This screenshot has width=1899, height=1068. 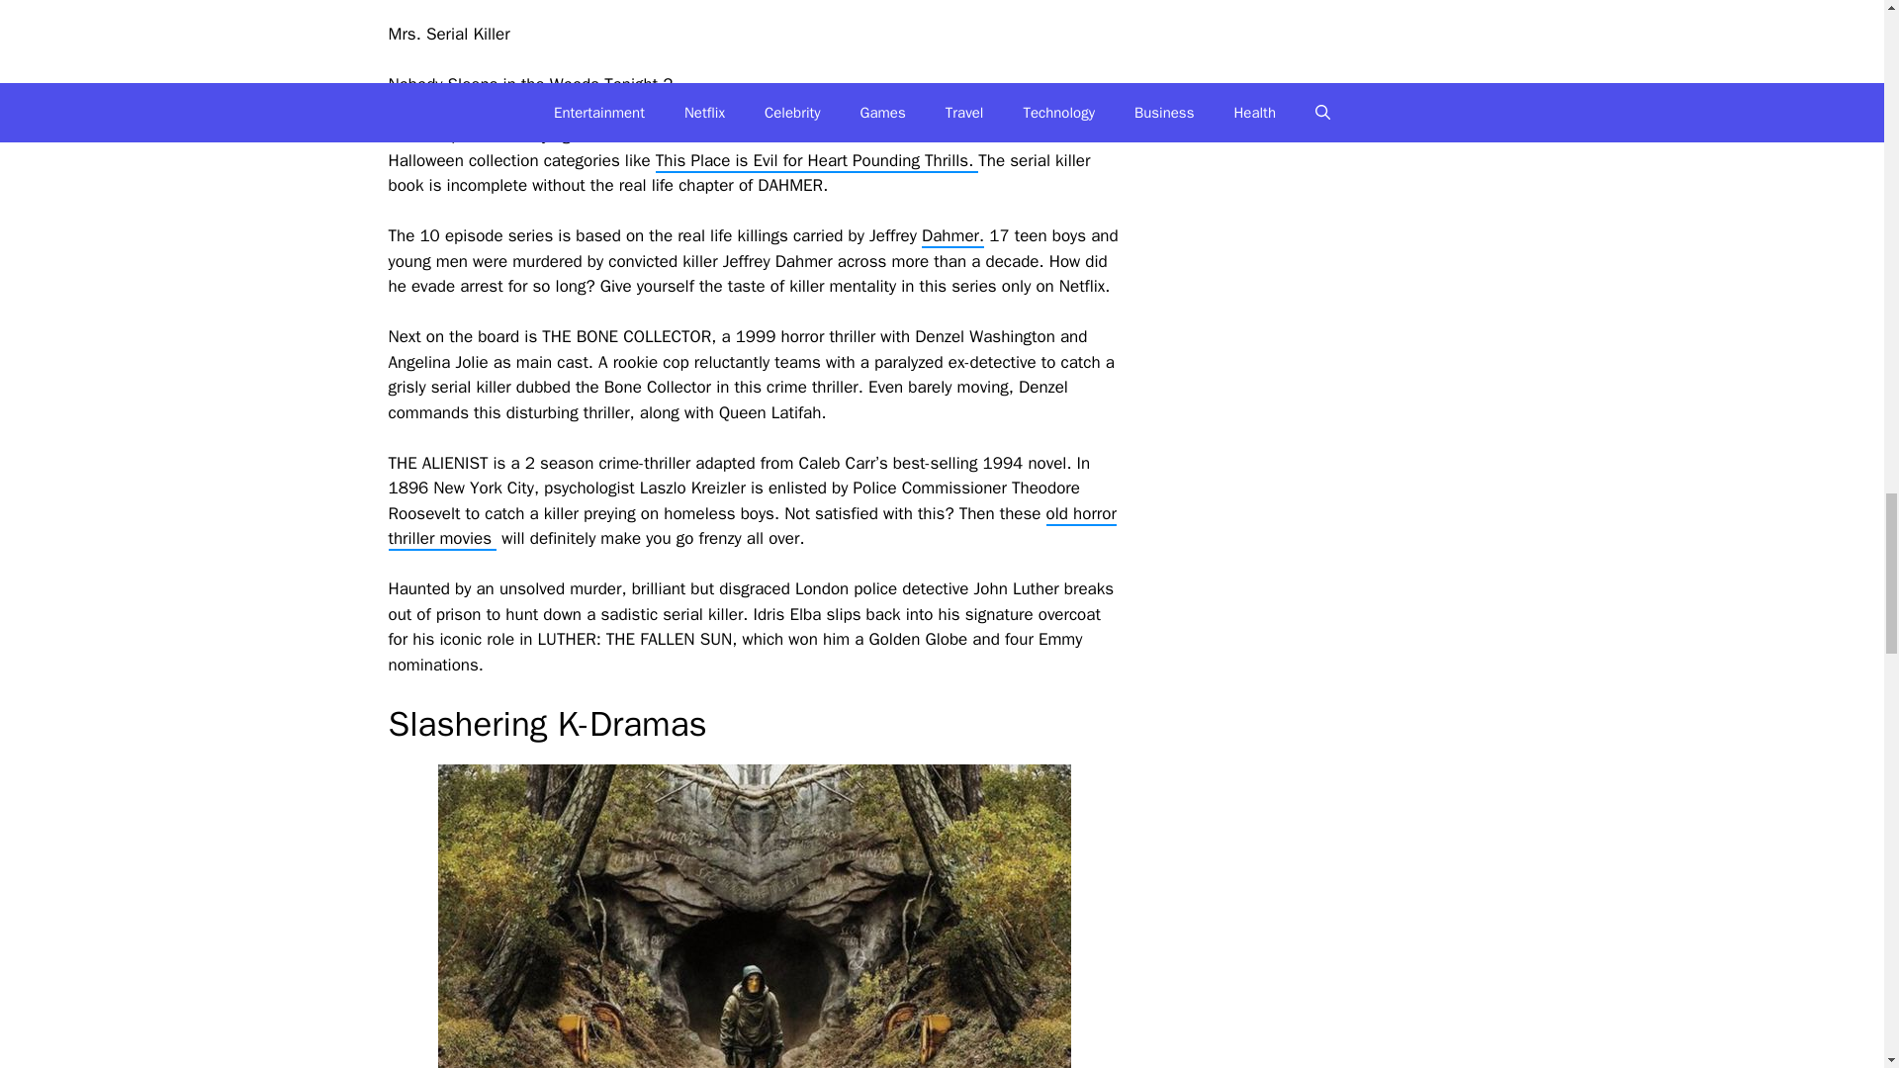 I want to click on This Place is Evil for Heart Pounding Thrills., so click(x=817, y=161).